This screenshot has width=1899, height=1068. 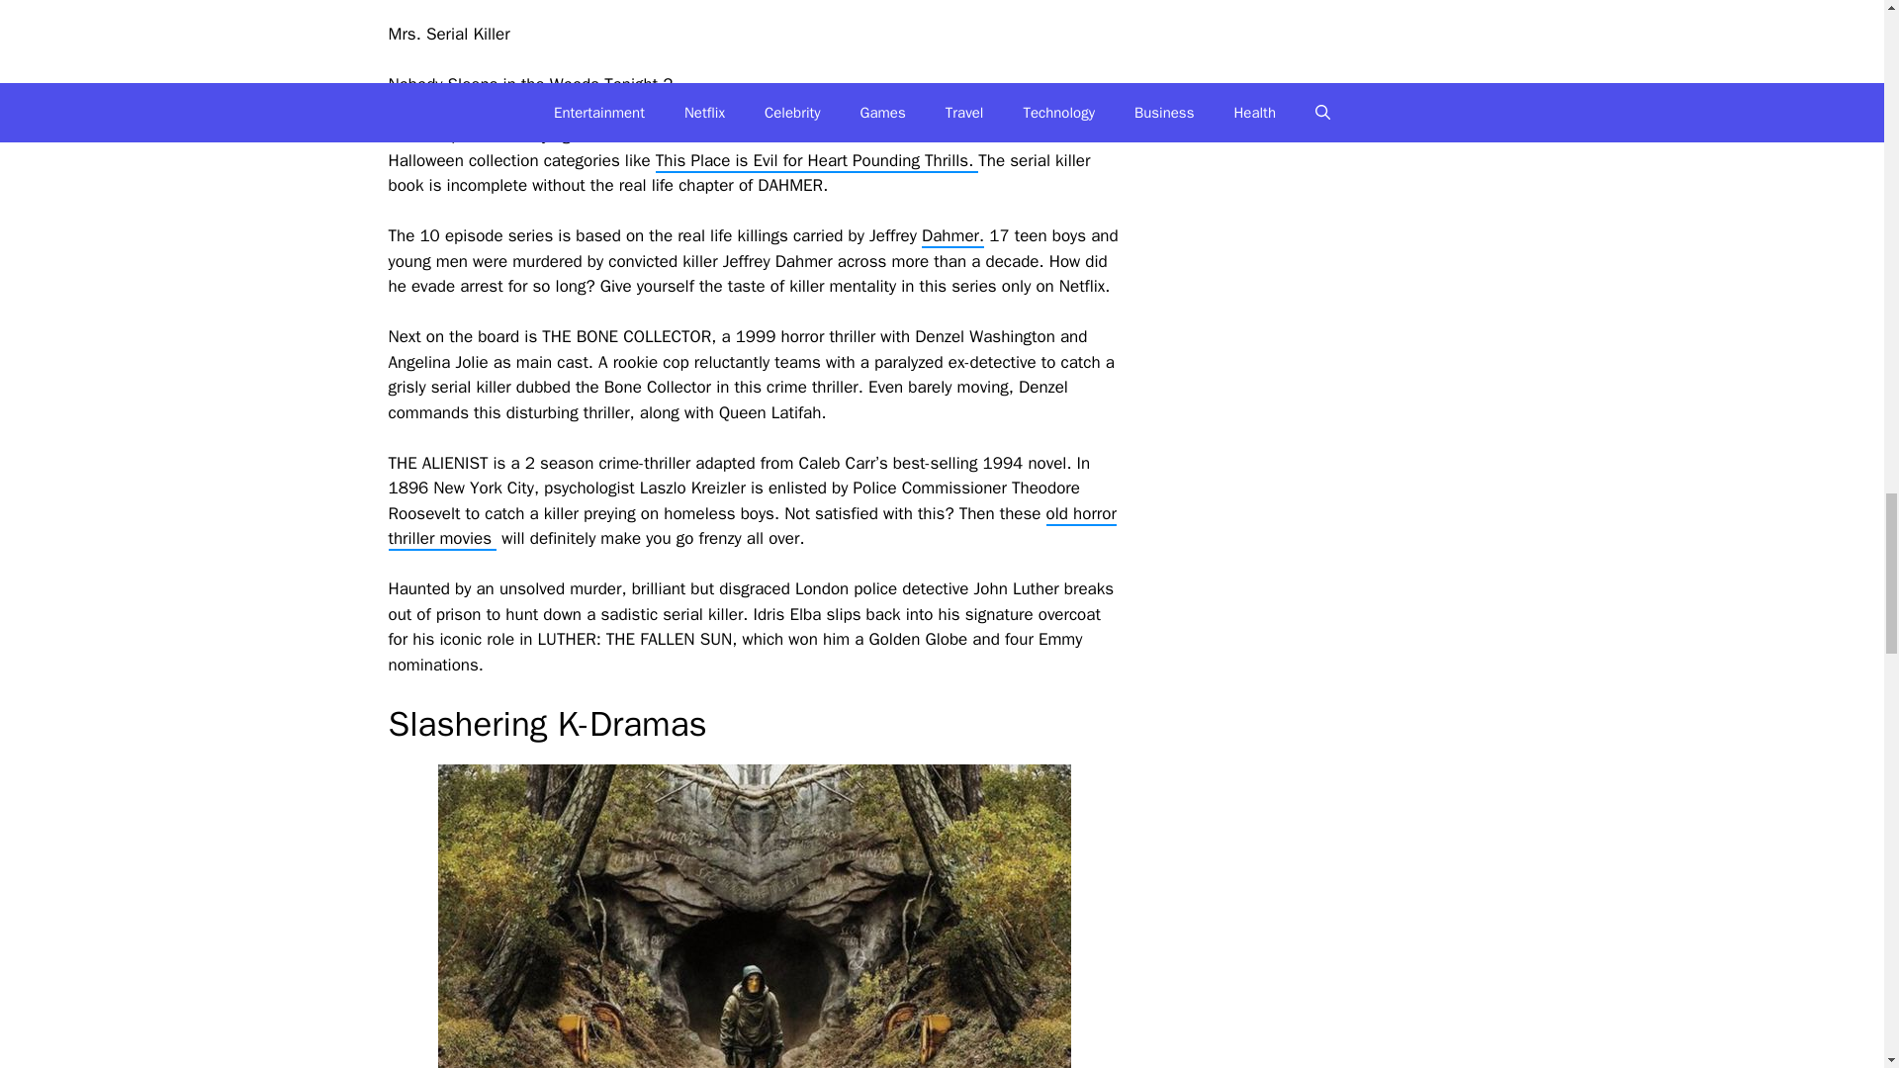 I want to click on This Place is Evil for Heart Pounding Thrills., so click(x=817, y=161).